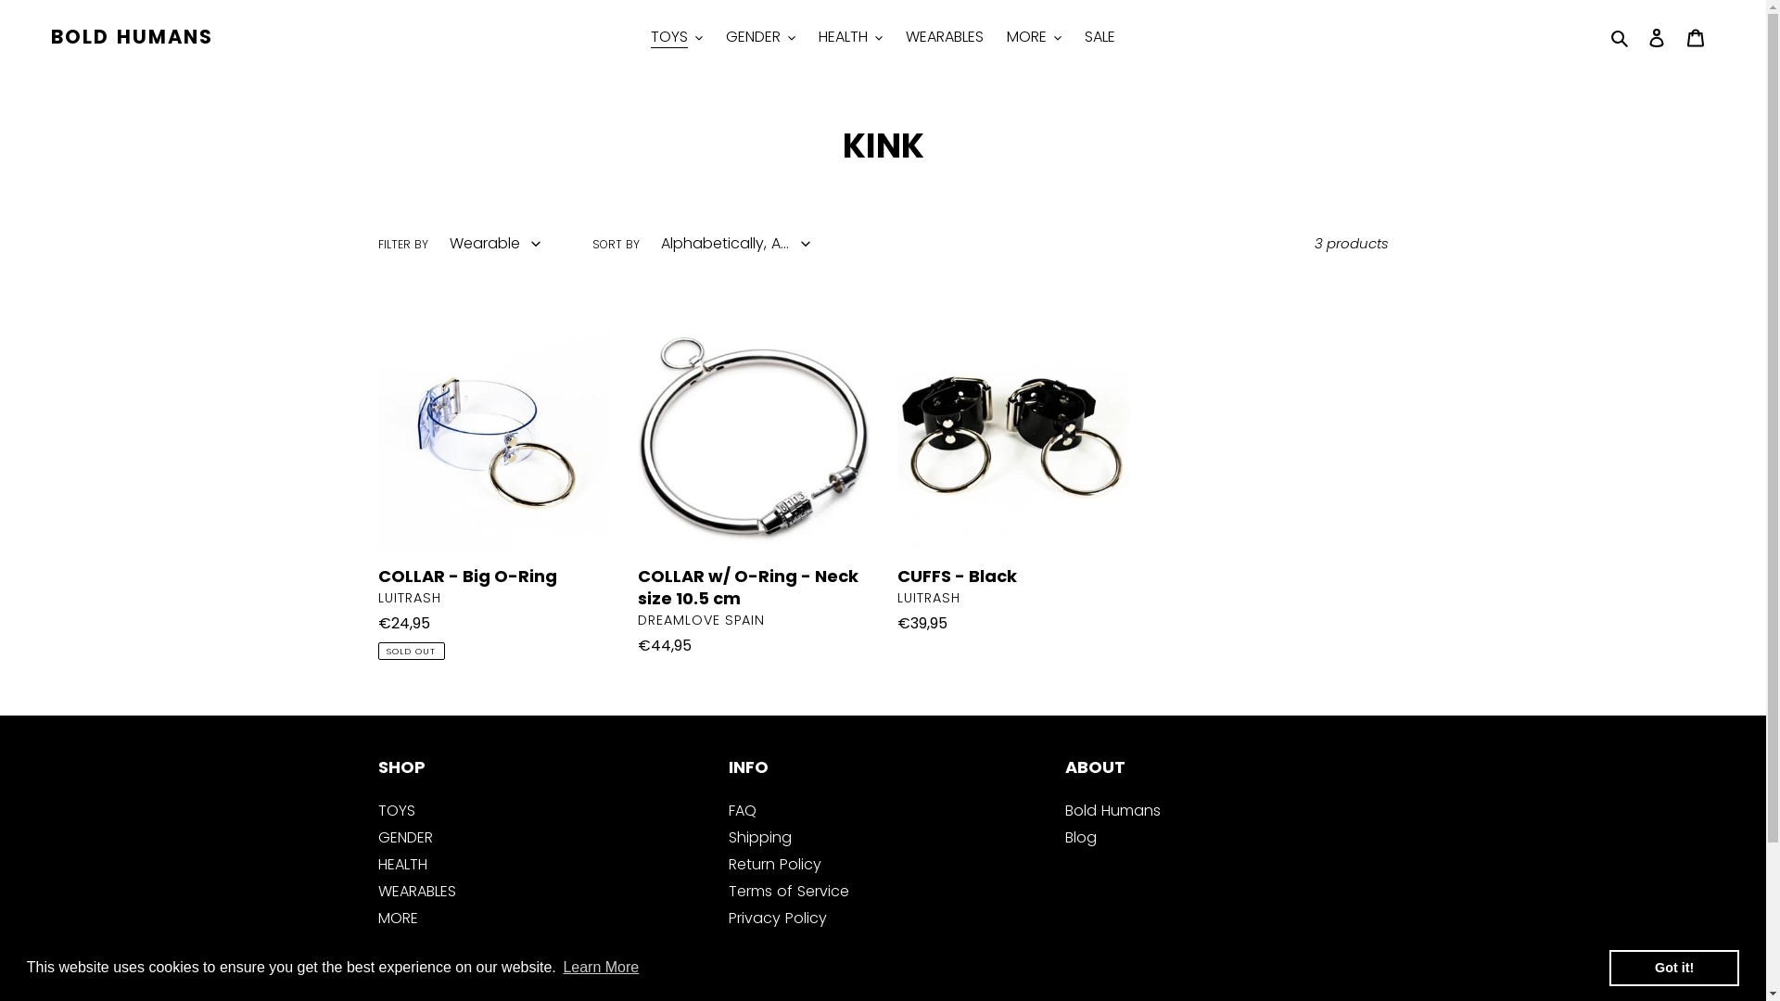 Image resolution: width=1780 pixels, height=1001 pixels. Describe the element at coordinates (778, 918) in the screenshot. I see `Privacy Policy` at that location.